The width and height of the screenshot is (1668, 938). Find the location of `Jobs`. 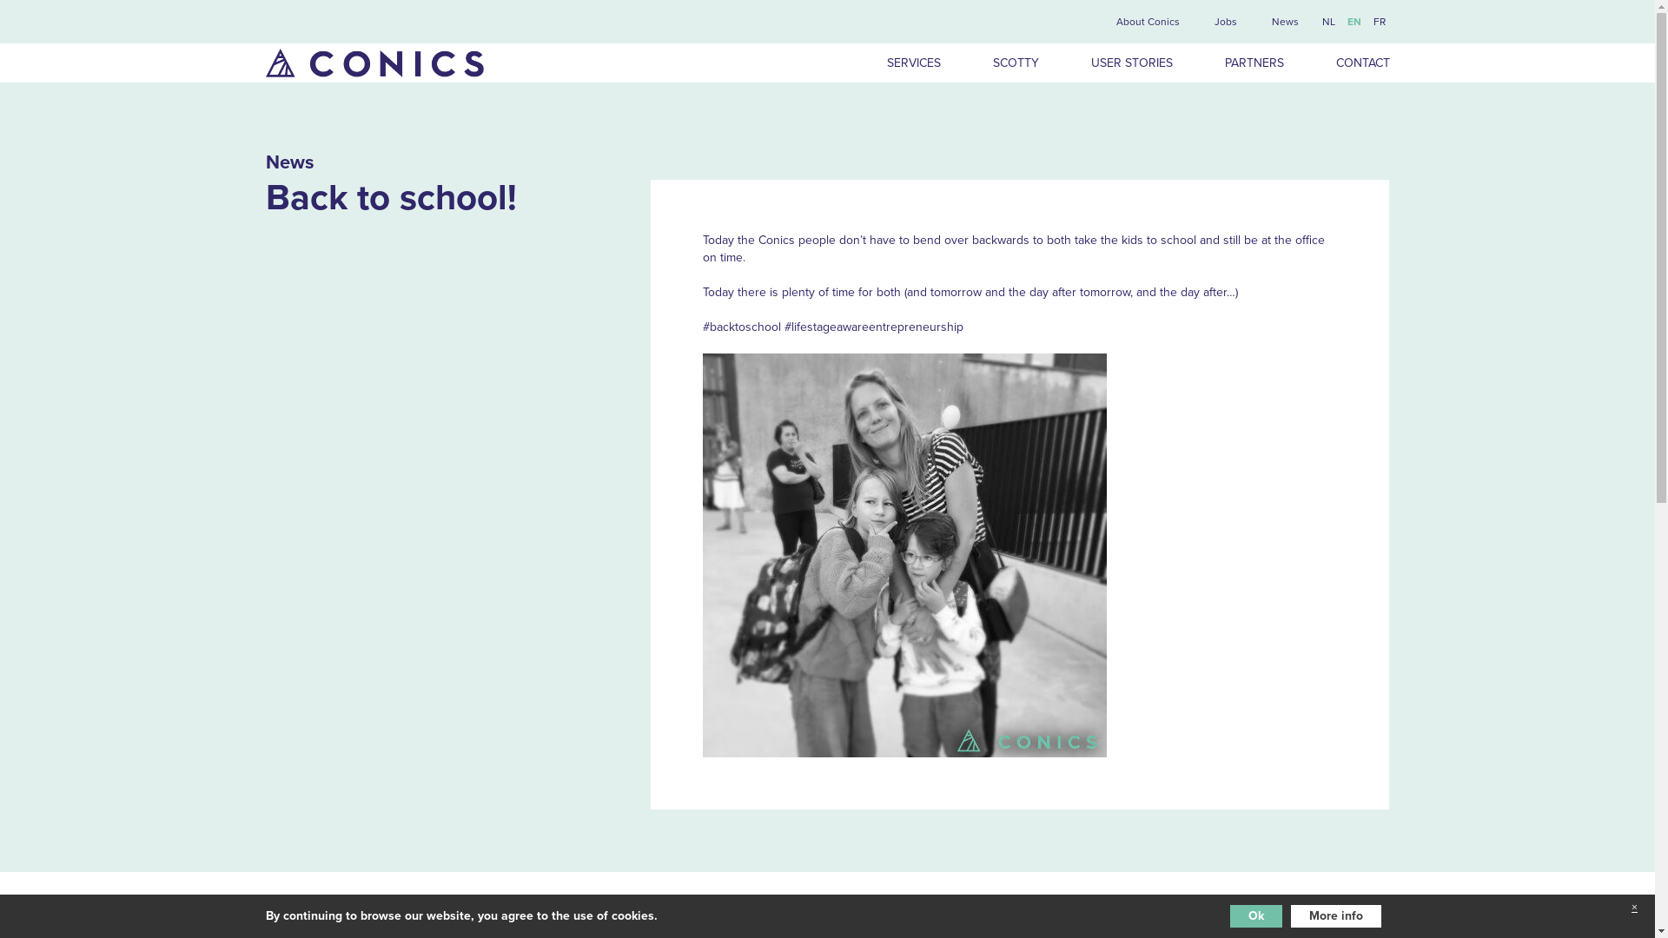

Jobs is located at coordinates (1225, 22).